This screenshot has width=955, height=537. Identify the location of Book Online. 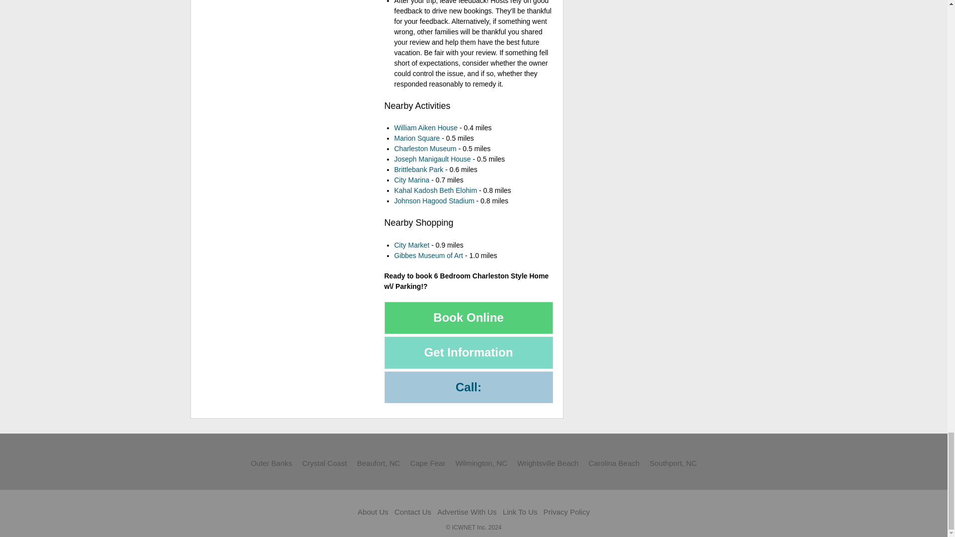
(468, 317).